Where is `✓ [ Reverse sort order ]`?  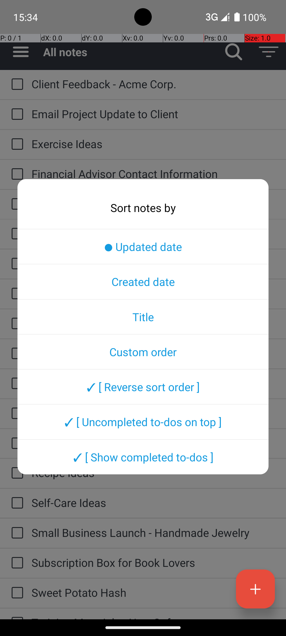
✓ [ Reverse sort order ] is located at coordinates (143, 387).